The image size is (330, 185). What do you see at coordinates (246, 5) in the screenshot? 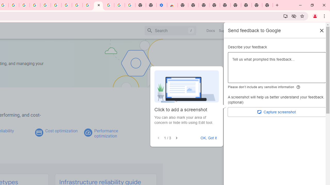
I see `New Tab` at bounding box center [246, 5].